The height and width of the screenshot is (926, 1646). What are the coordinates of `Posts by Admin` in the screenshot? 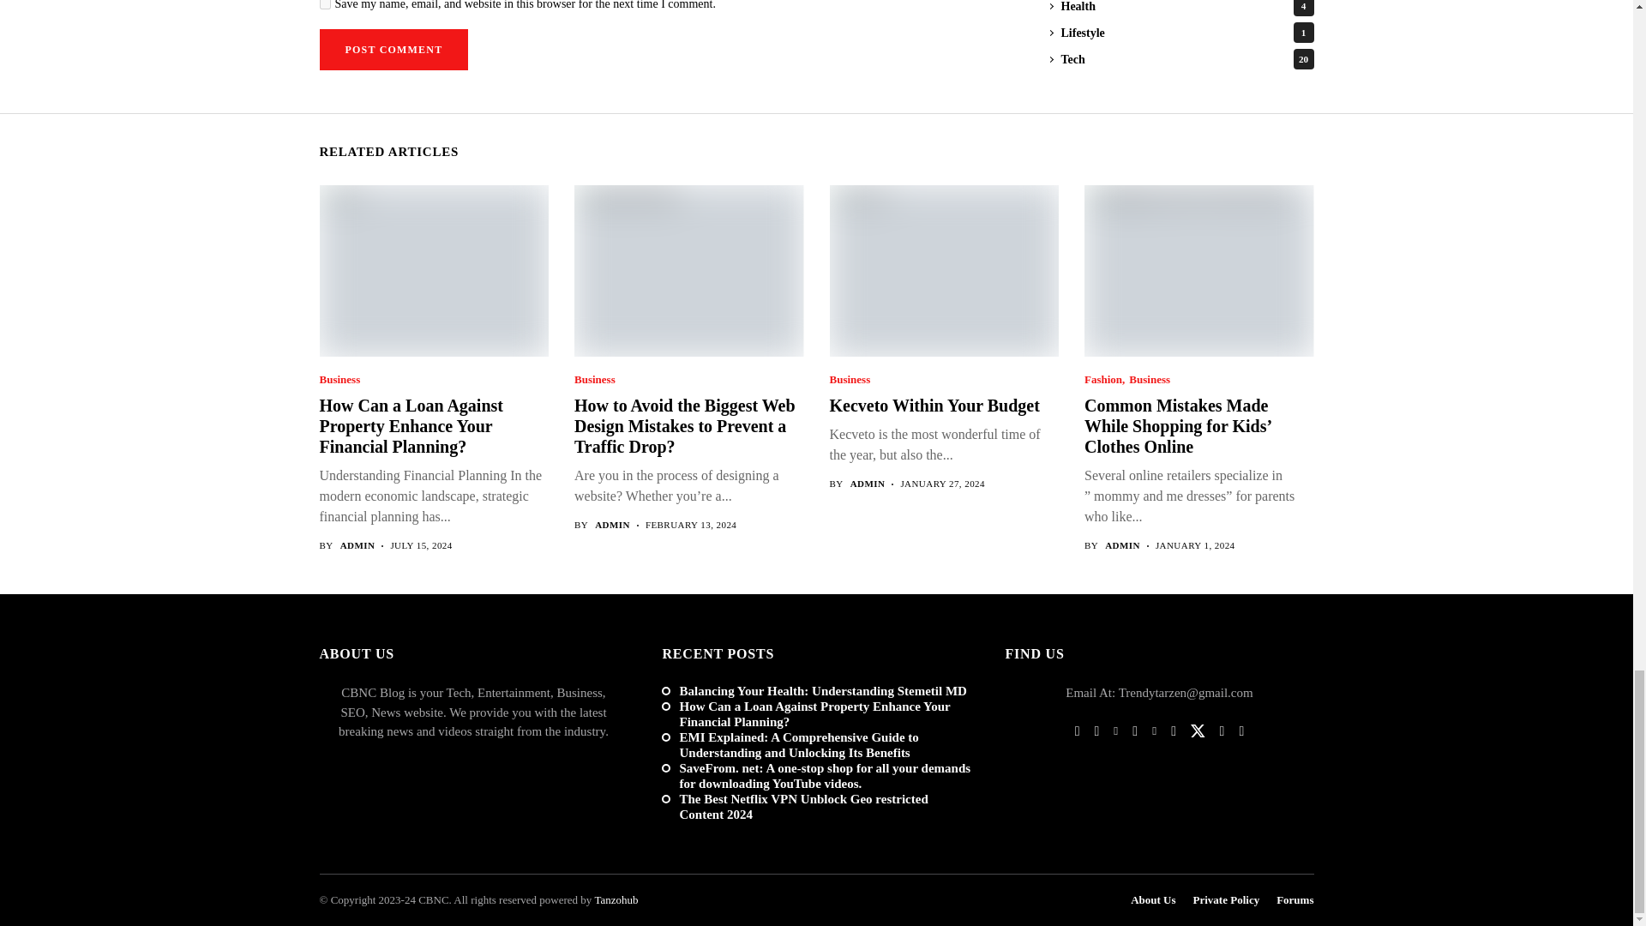 It's located at (357, 545).